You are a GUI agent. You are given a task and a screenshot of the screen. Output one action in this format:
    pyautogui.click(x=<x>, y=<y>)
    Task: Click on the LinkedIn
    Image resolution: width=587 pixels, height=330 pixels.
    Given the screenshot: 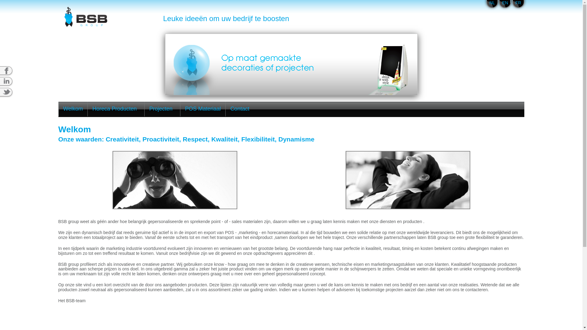 What is the action you would take?
    pyautogui.click(x=12, y=82)
    